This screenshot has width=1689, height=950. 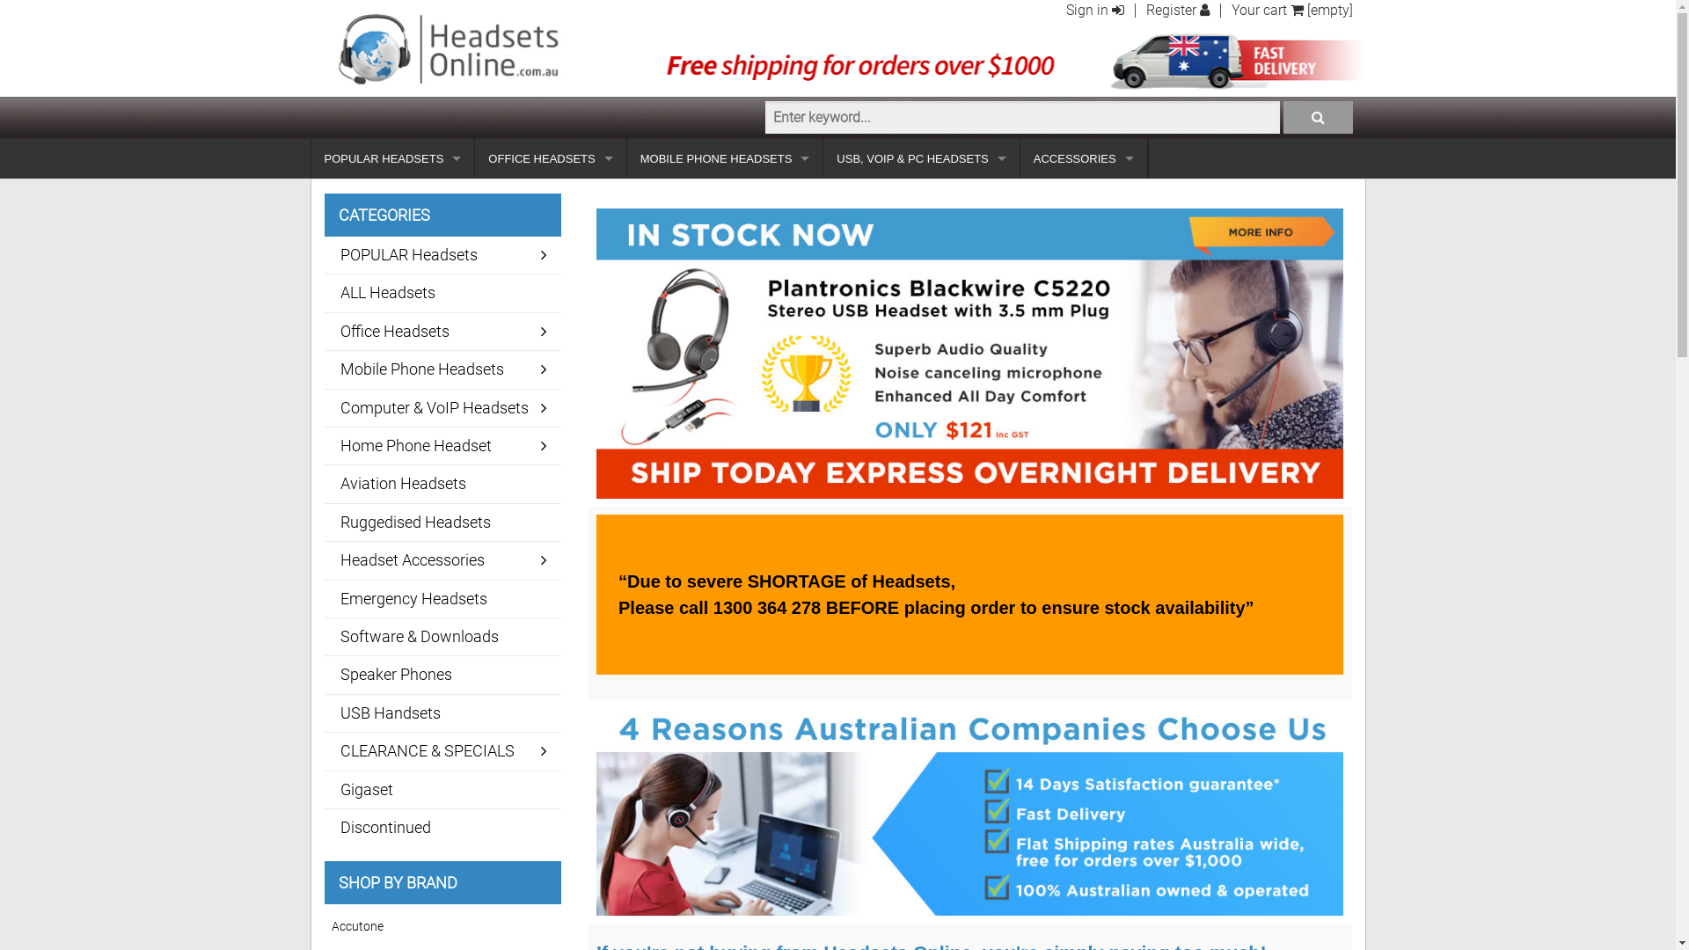 What do you see at coordinates (442, 599) in the screenshot?
I see `Emergency Headsets` at bounding box center [442, 599].